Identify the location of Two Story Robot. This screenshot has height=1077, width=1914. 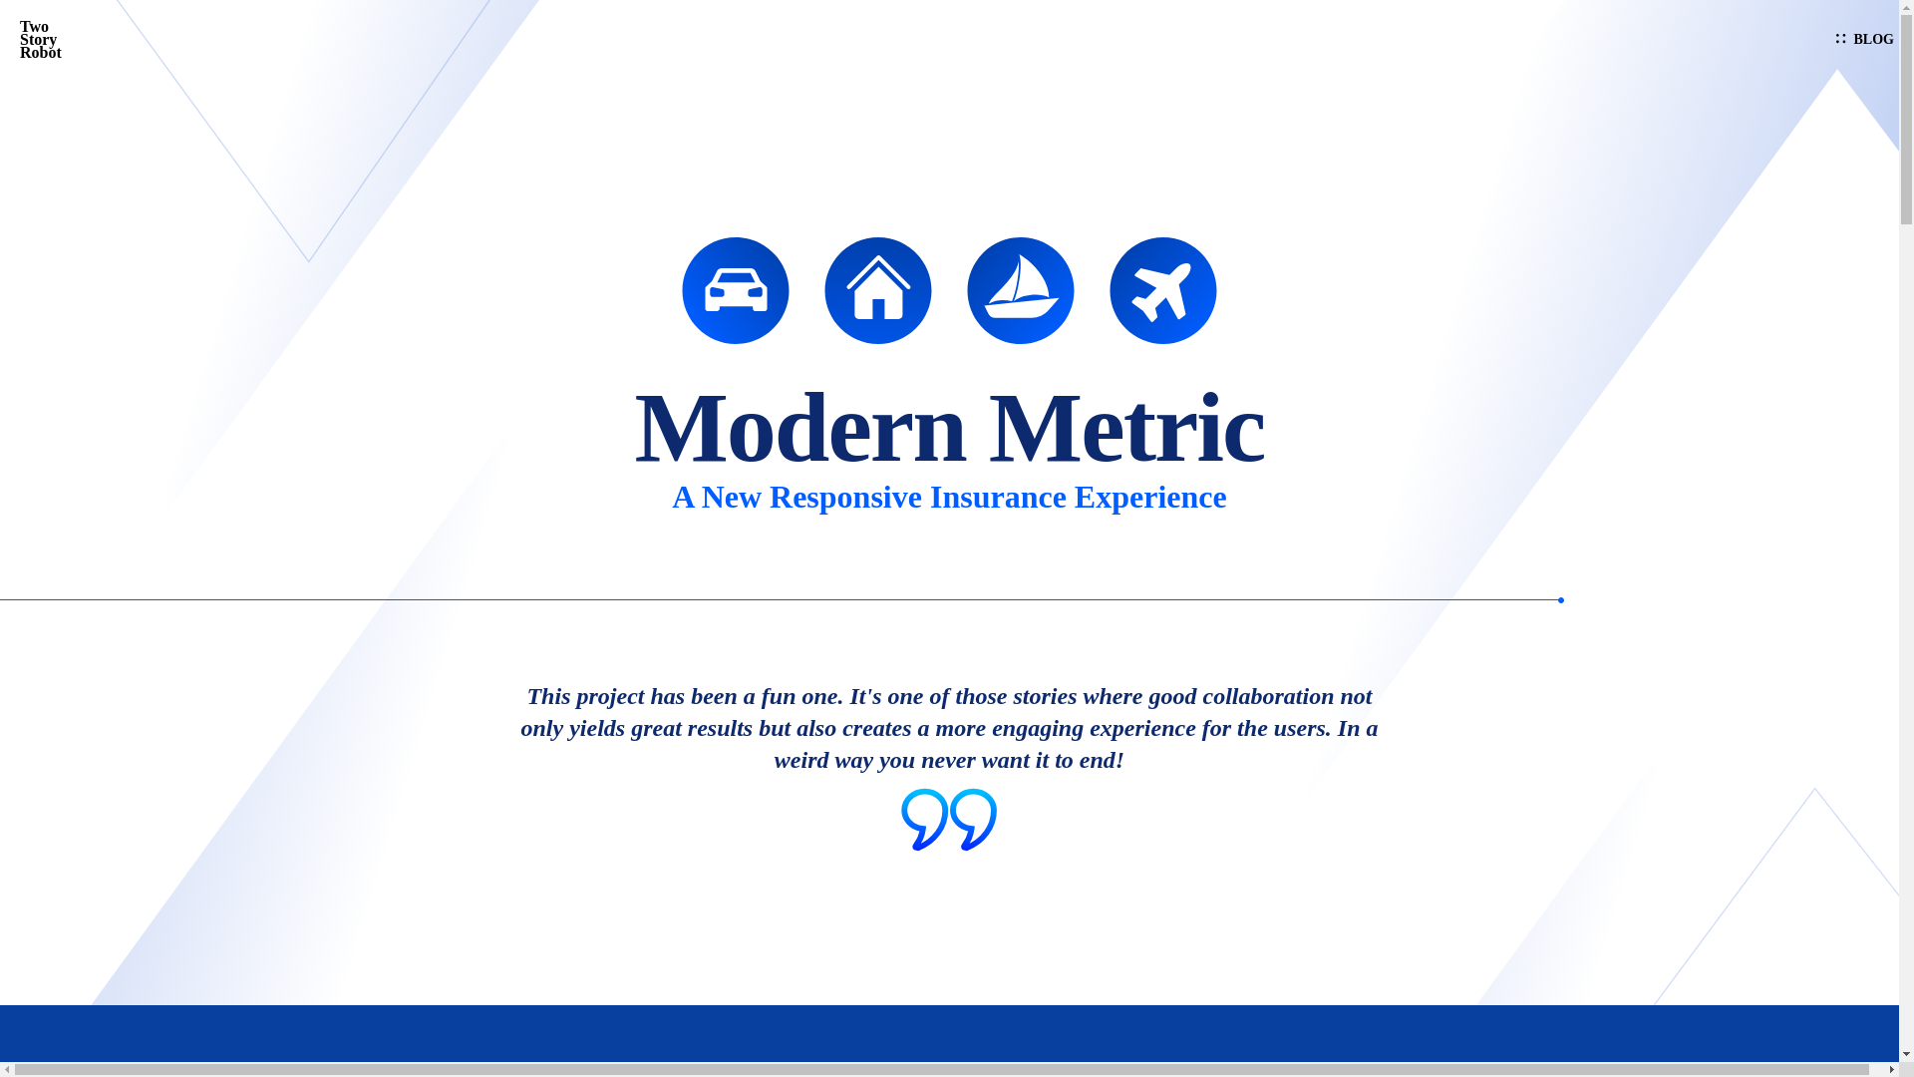
(48, 40).